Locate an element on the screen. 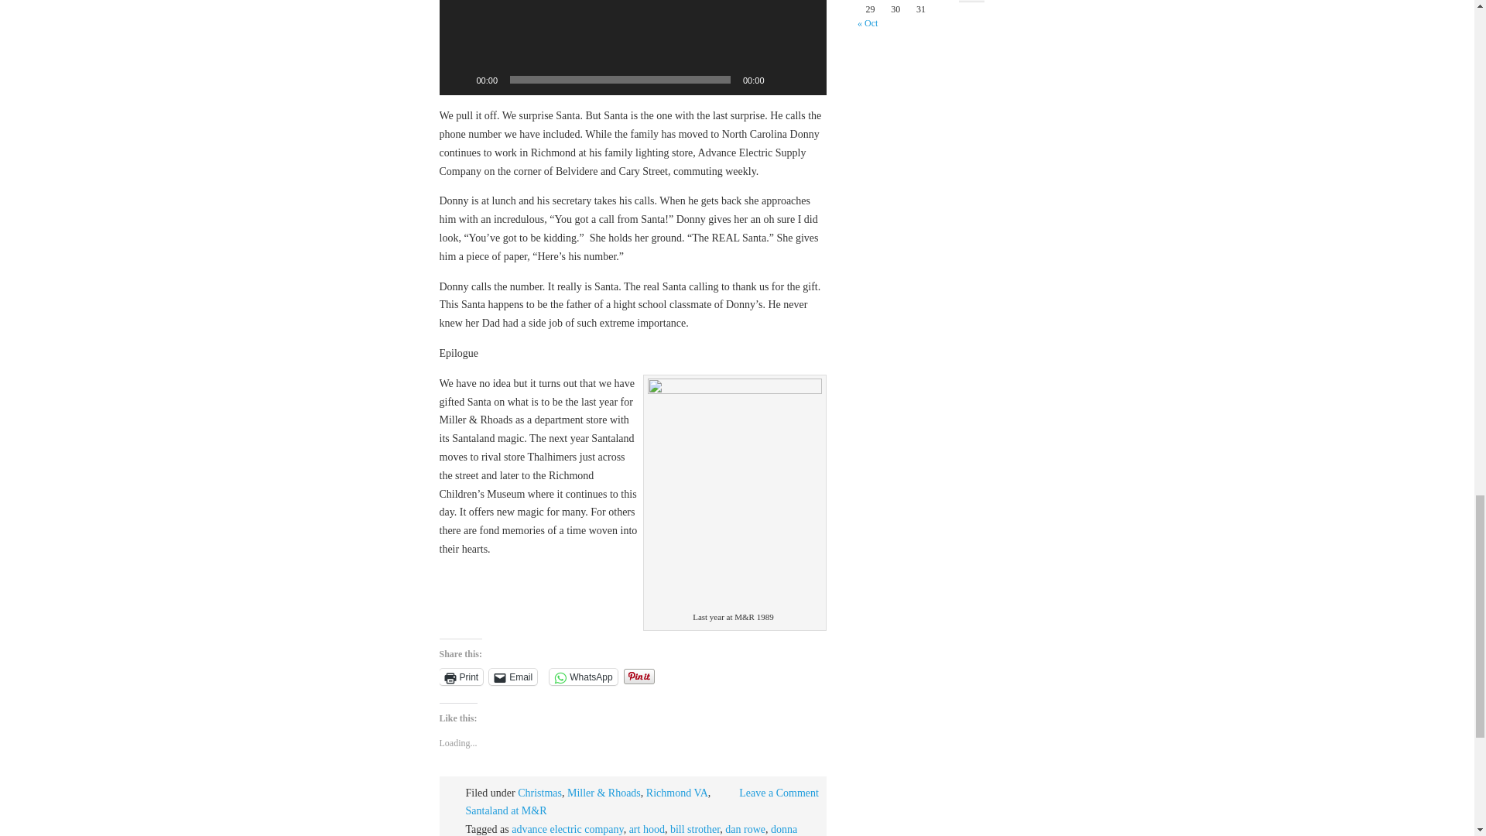 The image size is (1486, 836). Email is located at coordinates (512, 677).